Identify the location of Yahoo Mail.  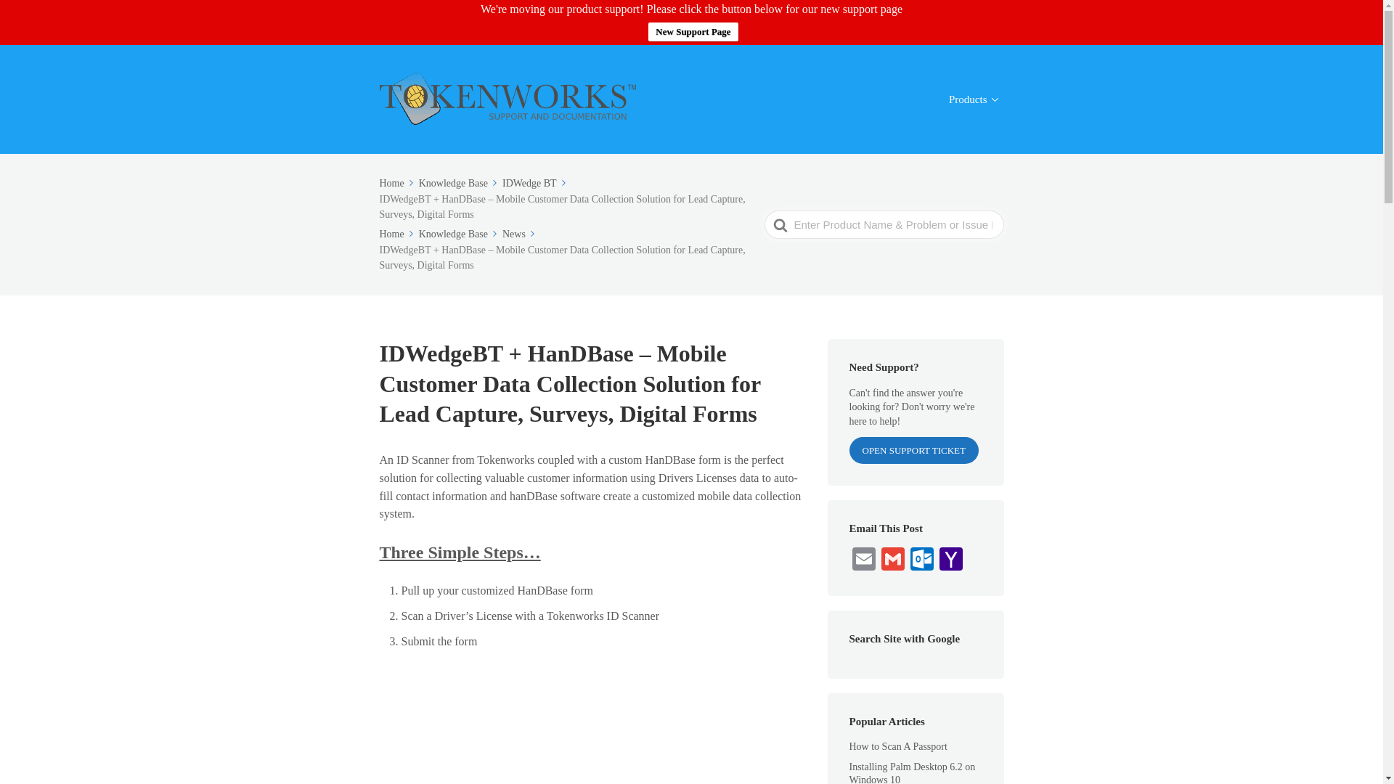
(951, 560).